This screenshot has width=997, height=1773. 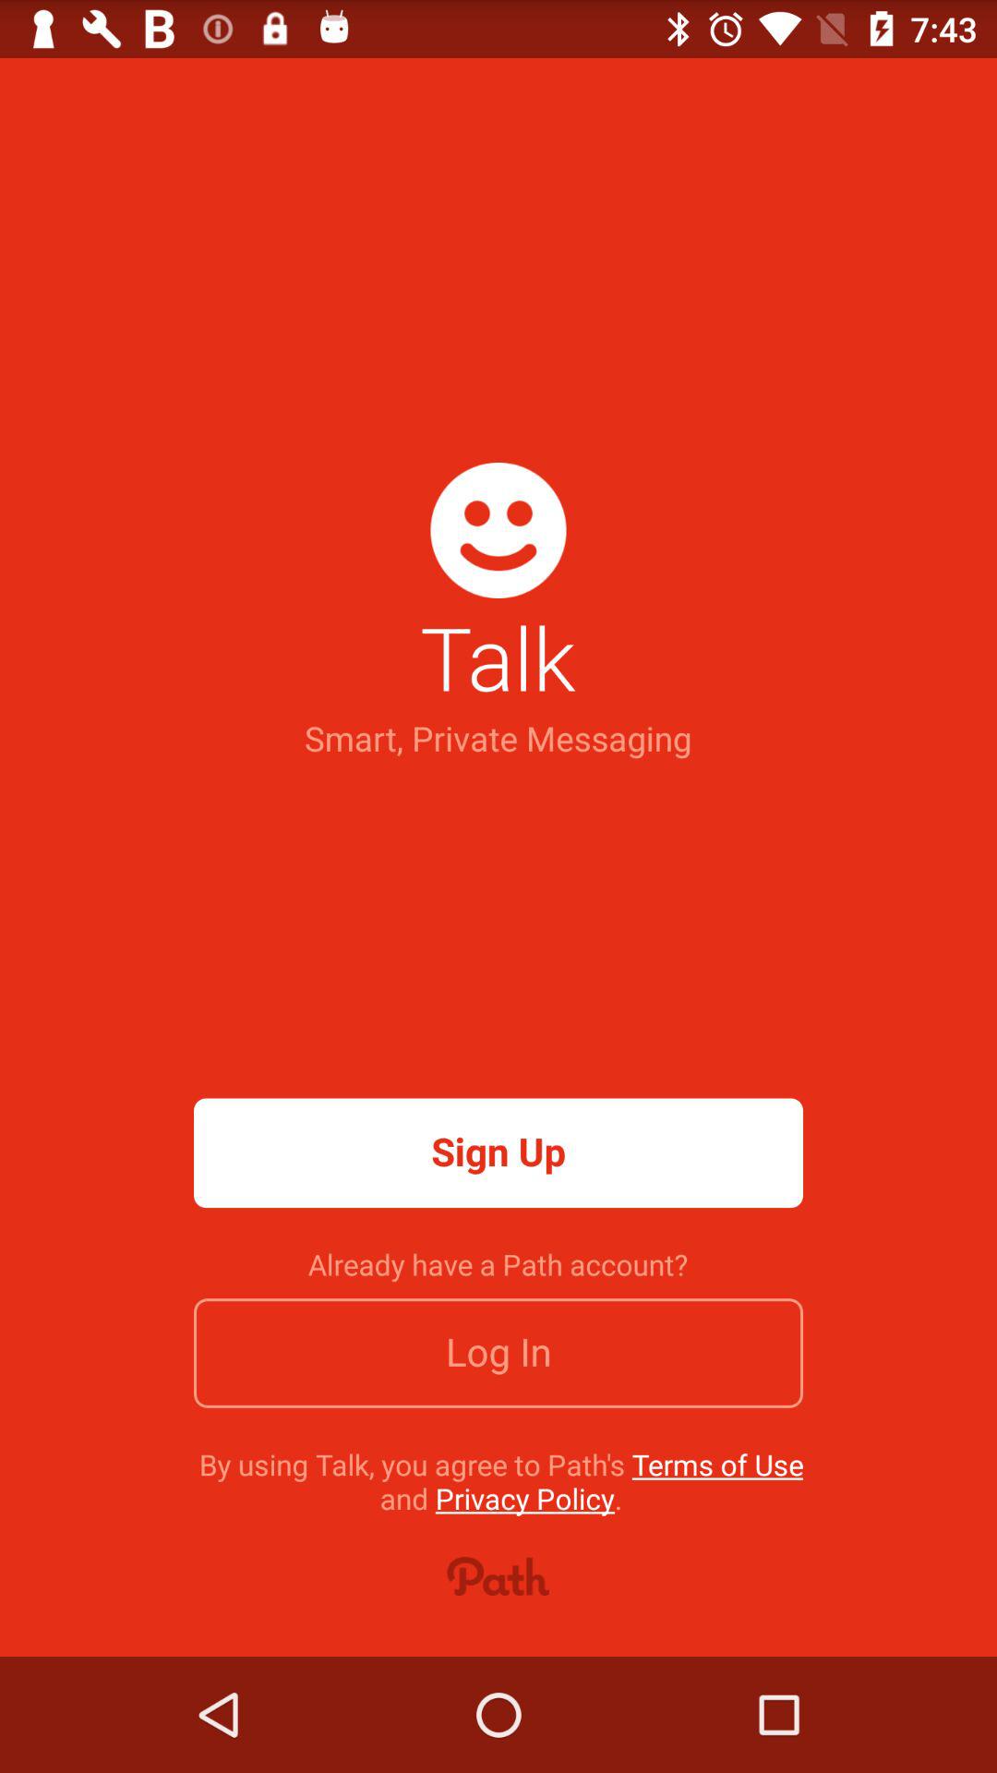 I want to click on press icon above the by using talk, so click(x=498, y=1353).